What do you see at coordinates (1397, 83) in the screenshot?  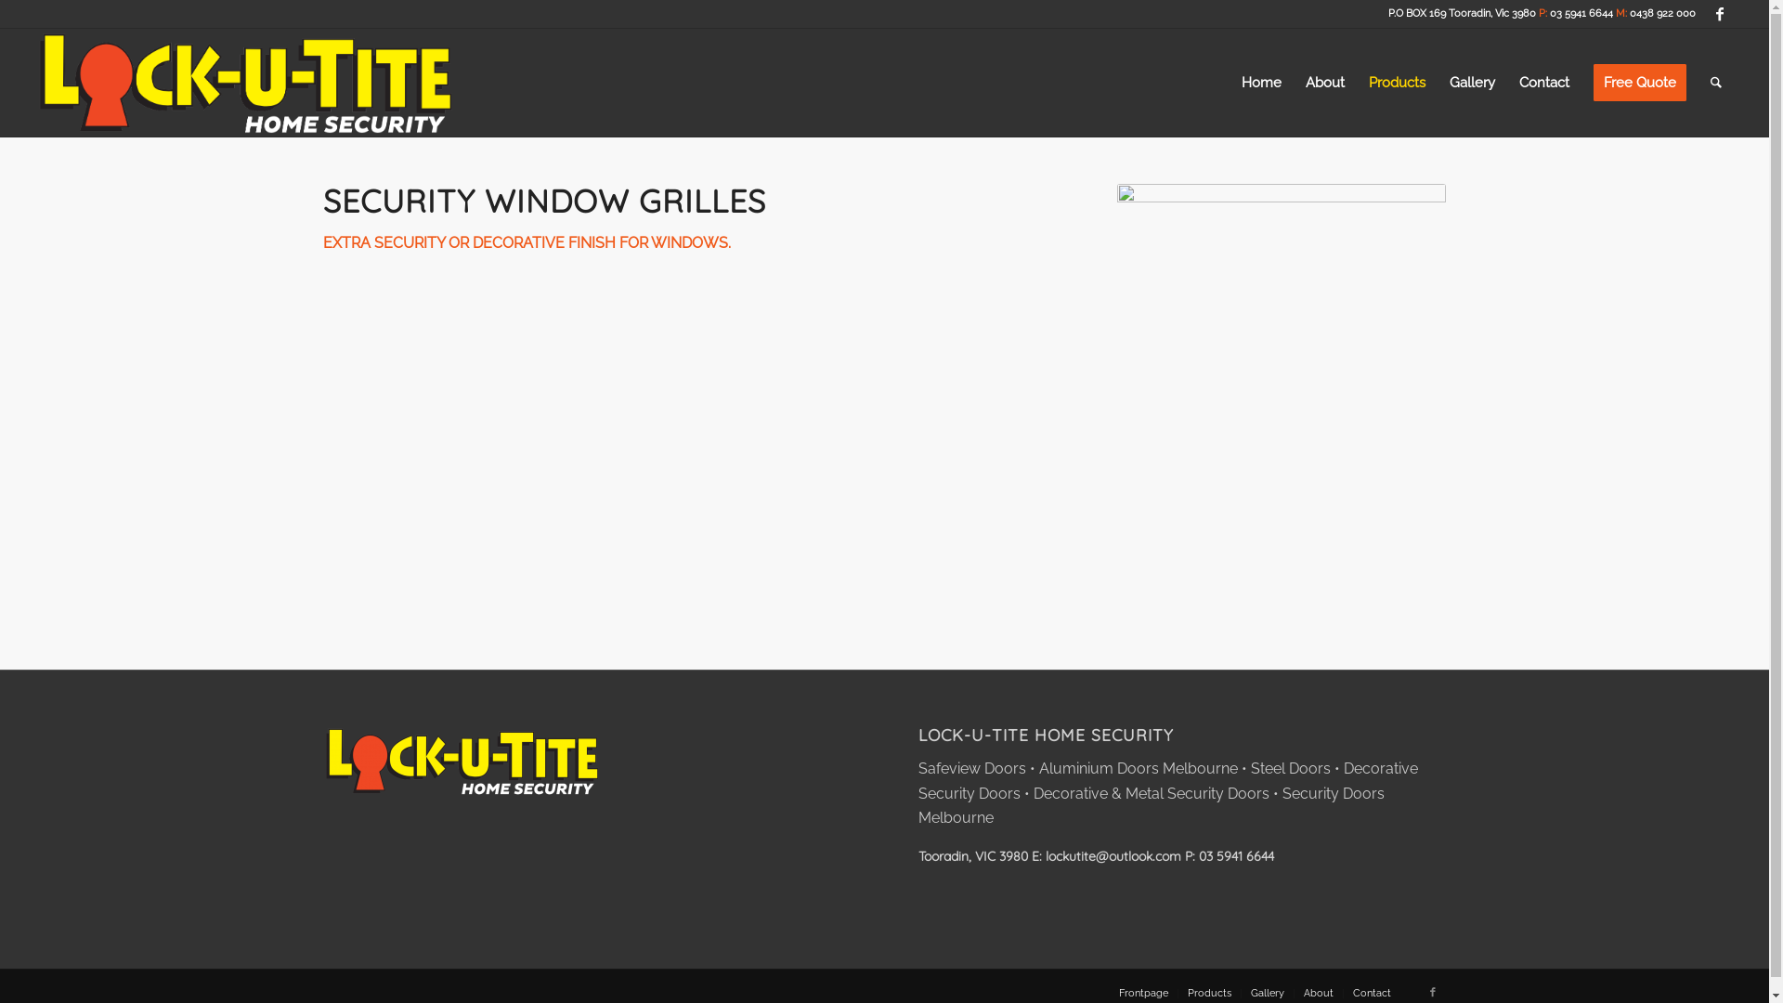 I see `Products` at bounding box center [1397, 83].